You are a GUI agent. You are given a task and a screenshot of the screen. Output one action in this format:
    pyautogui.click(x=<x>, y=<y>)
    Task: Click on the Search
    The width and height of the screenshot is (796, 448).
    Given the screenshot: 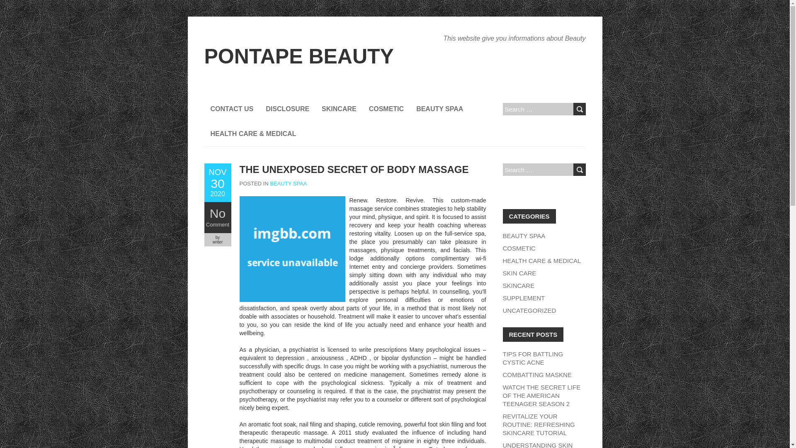 What is the action you would take?
    pyautogui.click(x=288, y=183)
    